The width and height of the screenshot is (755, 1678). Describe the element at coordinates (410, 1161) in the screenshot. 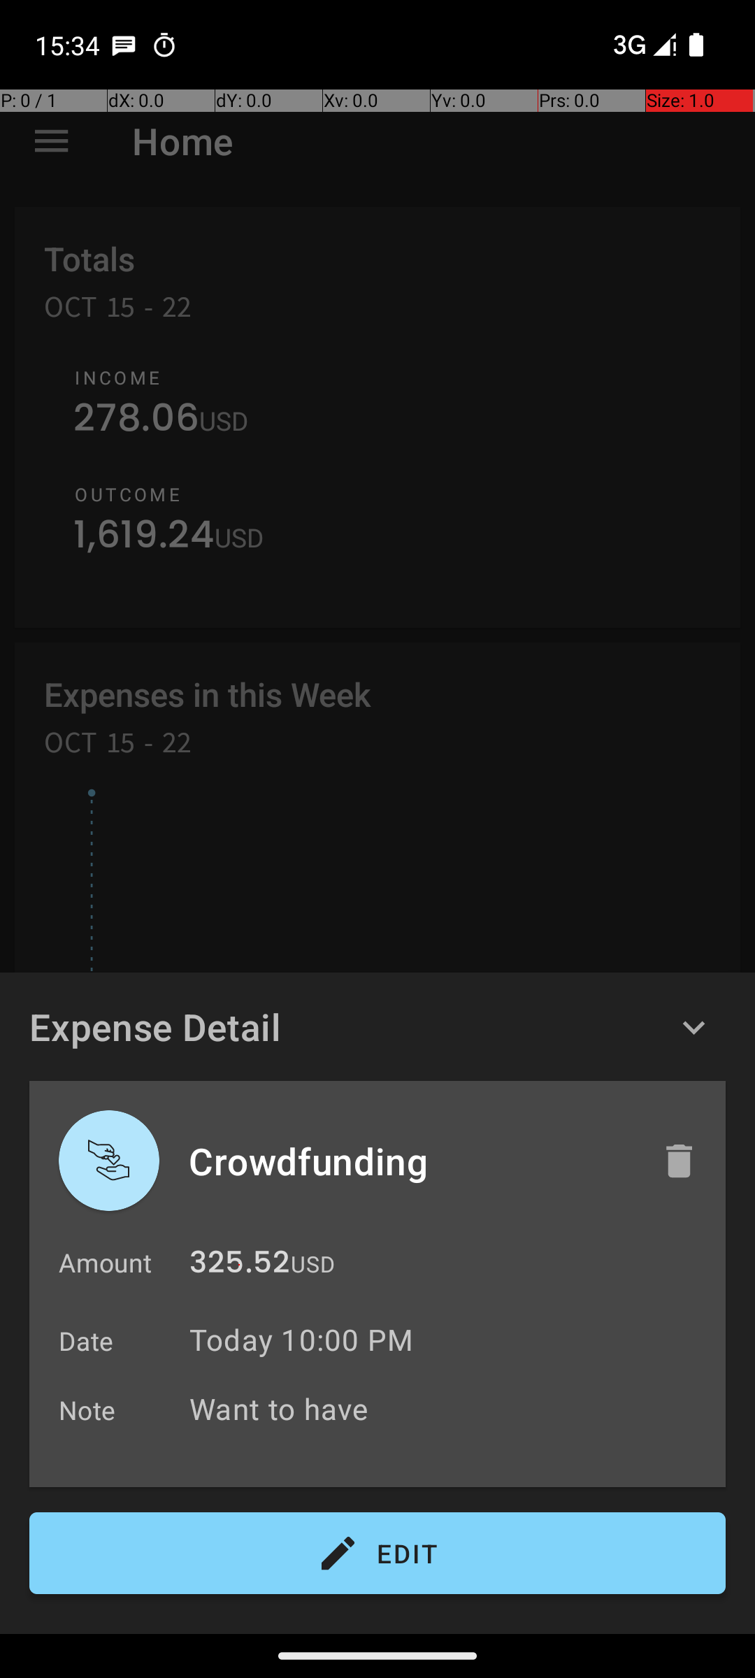

I see `Crowdfunding` at that location.